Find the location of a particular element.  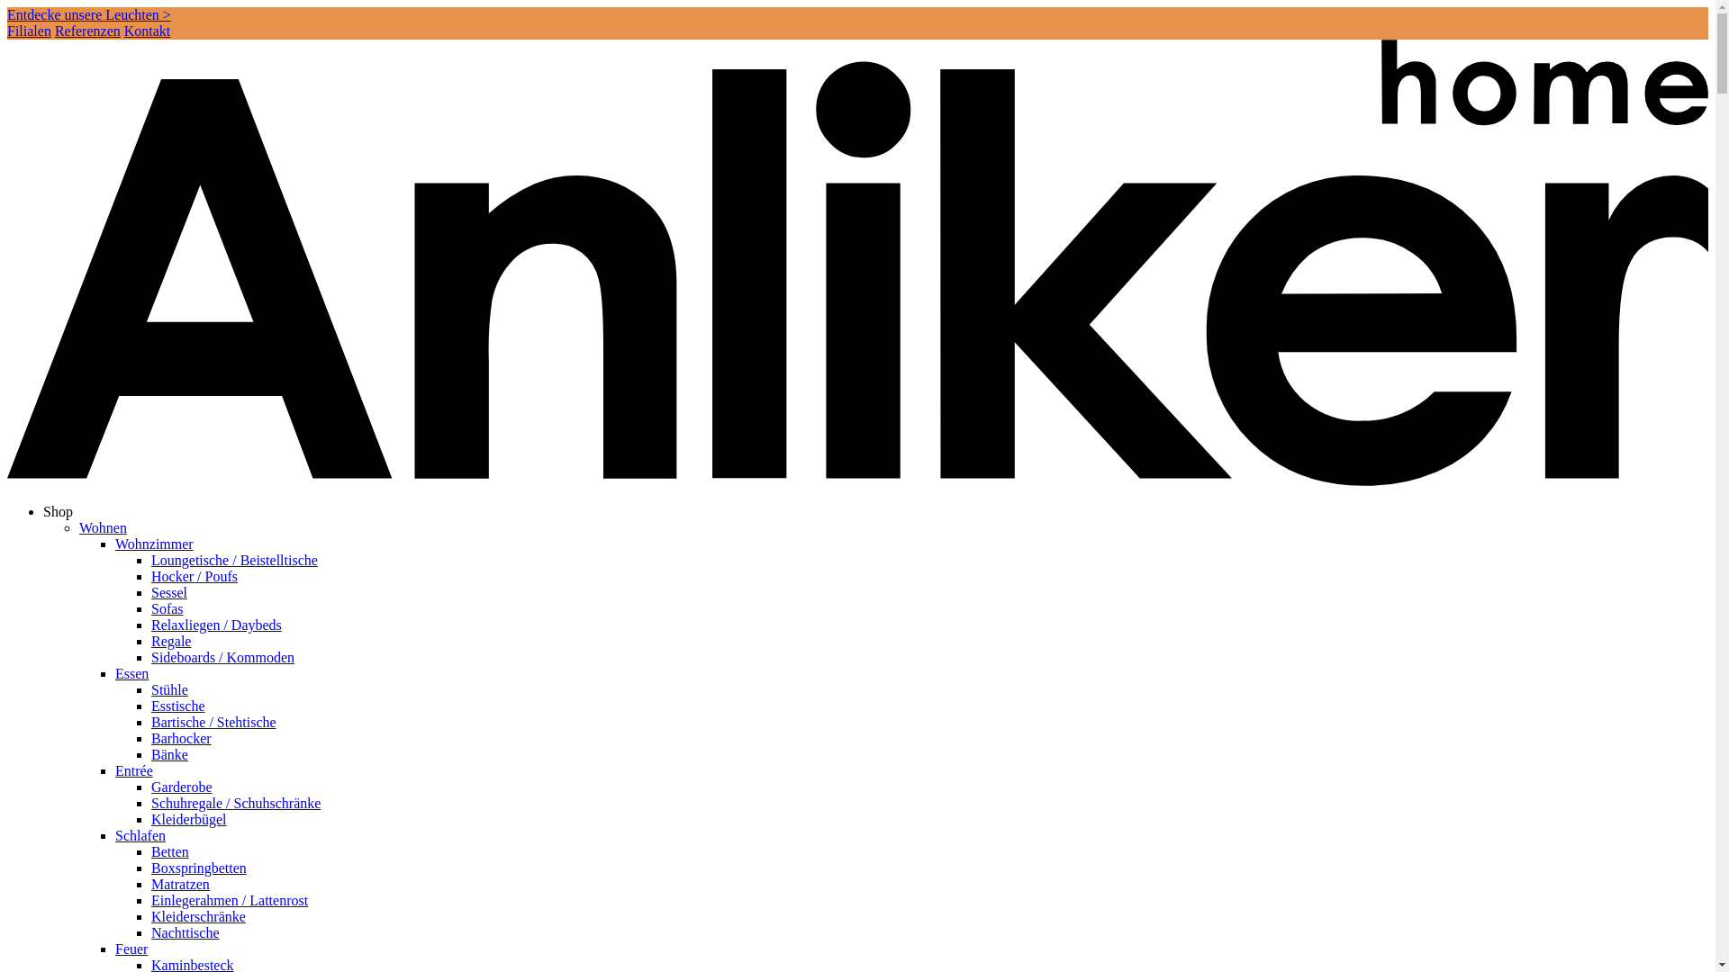

Wohnen is located at coordinates (103, 527).